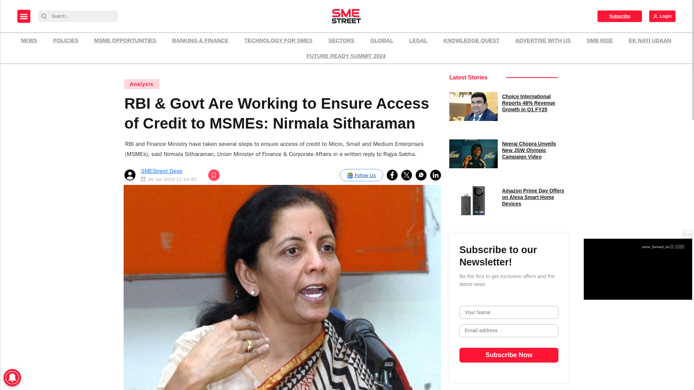  What do you see at coordinates (125, 40) in the screenshot?
I see `MSME OPPORTUNITIES` at bounding box center [125, 40].